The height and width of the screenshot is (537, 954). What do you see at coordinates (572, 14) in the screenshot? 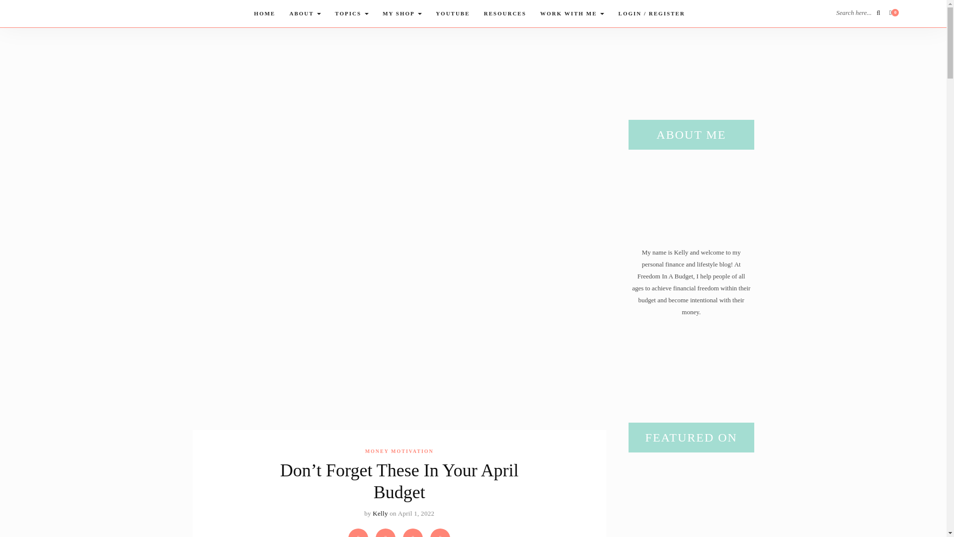
I see `WORK WITH ME` at bounding box center [572, 14].